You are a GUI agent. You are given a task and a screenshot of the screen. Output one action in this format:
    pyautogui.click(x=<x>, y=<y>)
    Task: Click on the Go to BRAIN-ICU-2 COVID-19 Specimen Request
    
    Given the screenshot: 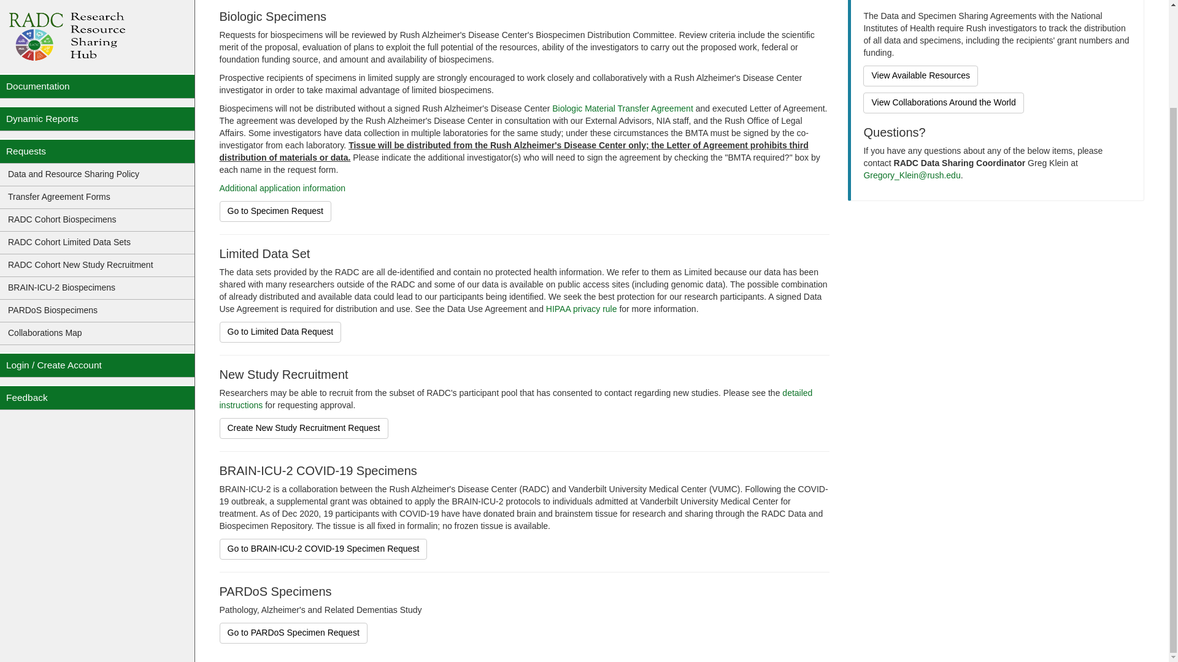 What is the action you would take?
    pyautogui.click(x=323, y=549)
    